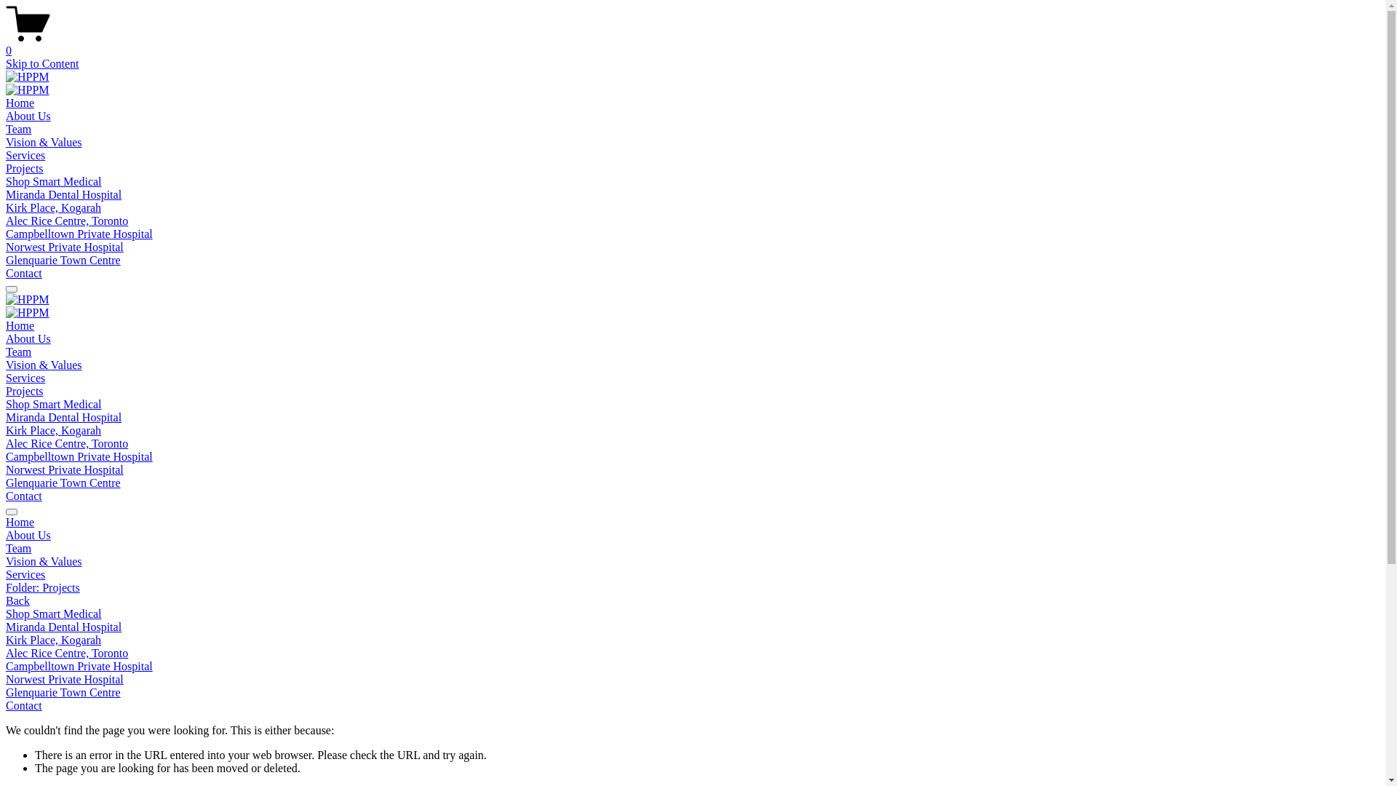  I want to click on Shop Smart Medical, so click(54, 405).